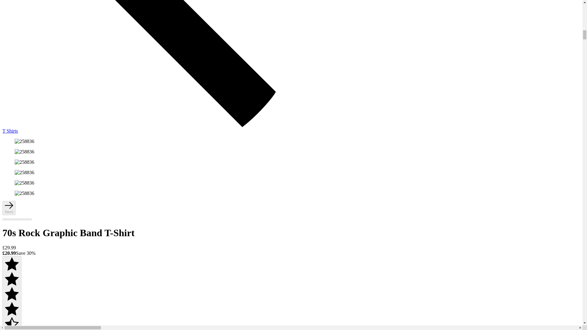  I want to click on T Shirts, so click(291, 128).